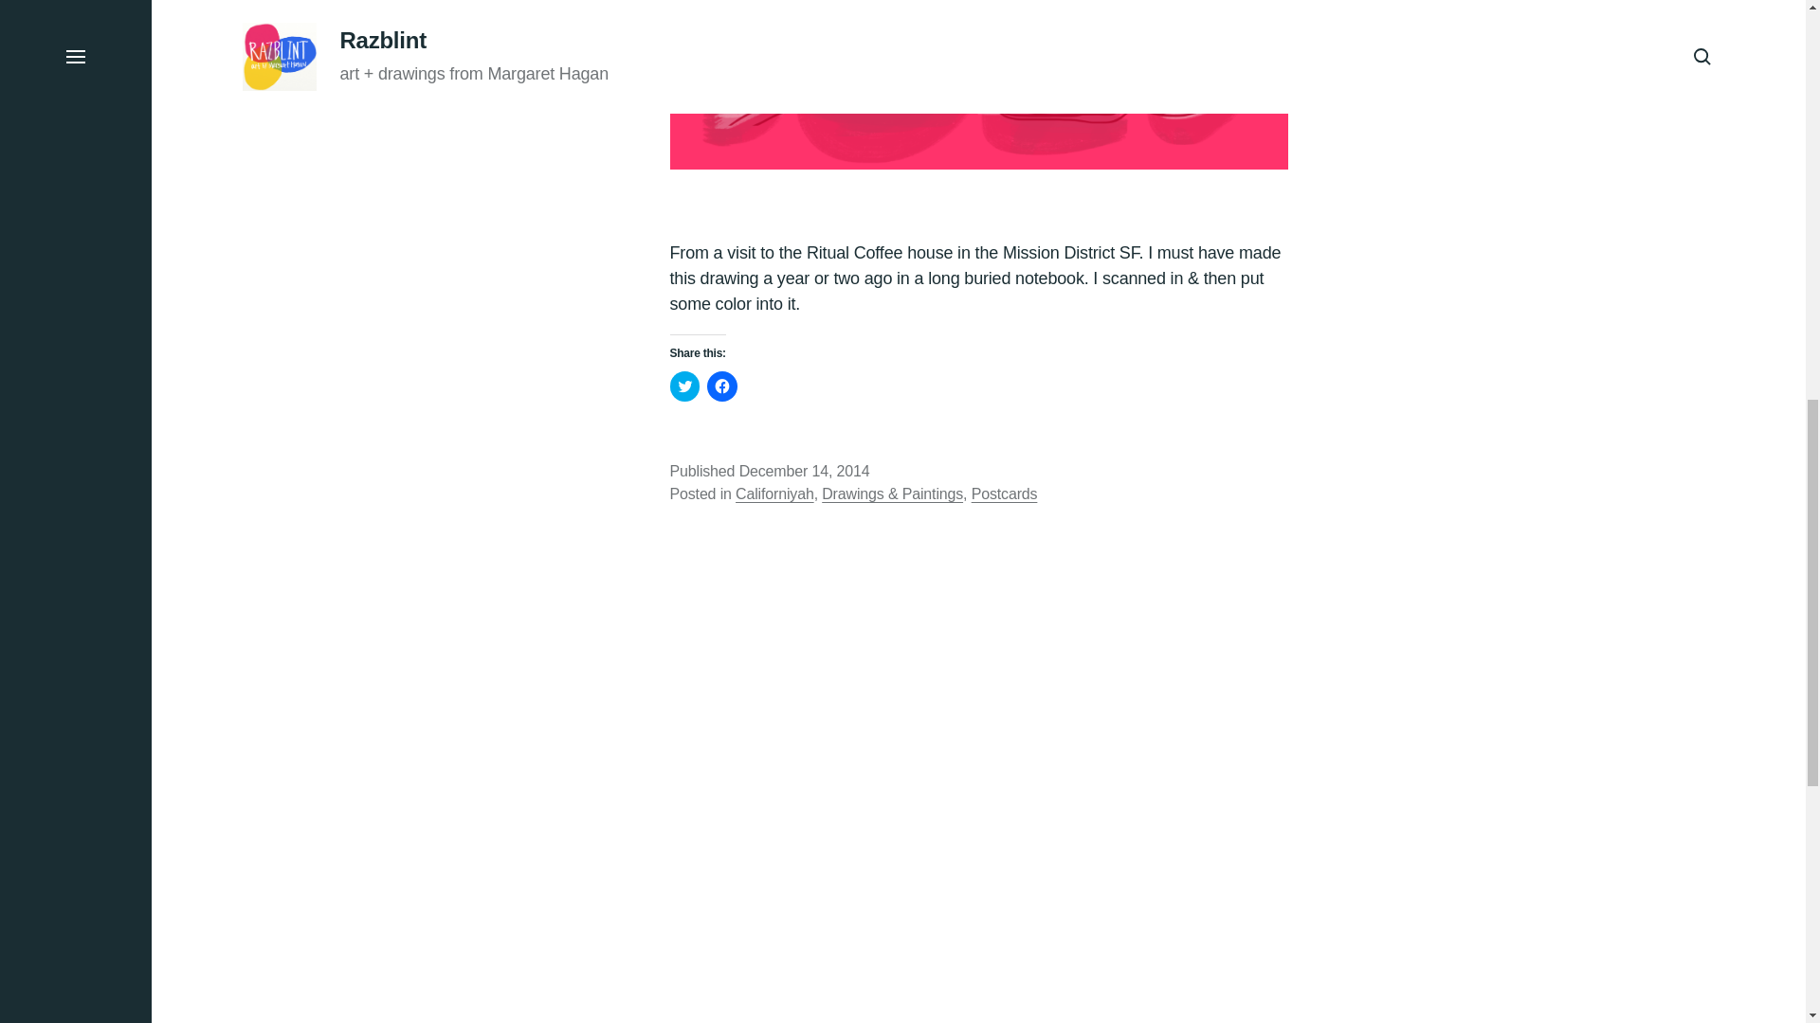 The width and height of the screenshot is (1820, 1023). I want to click on Postcards, so click(1005, 494).